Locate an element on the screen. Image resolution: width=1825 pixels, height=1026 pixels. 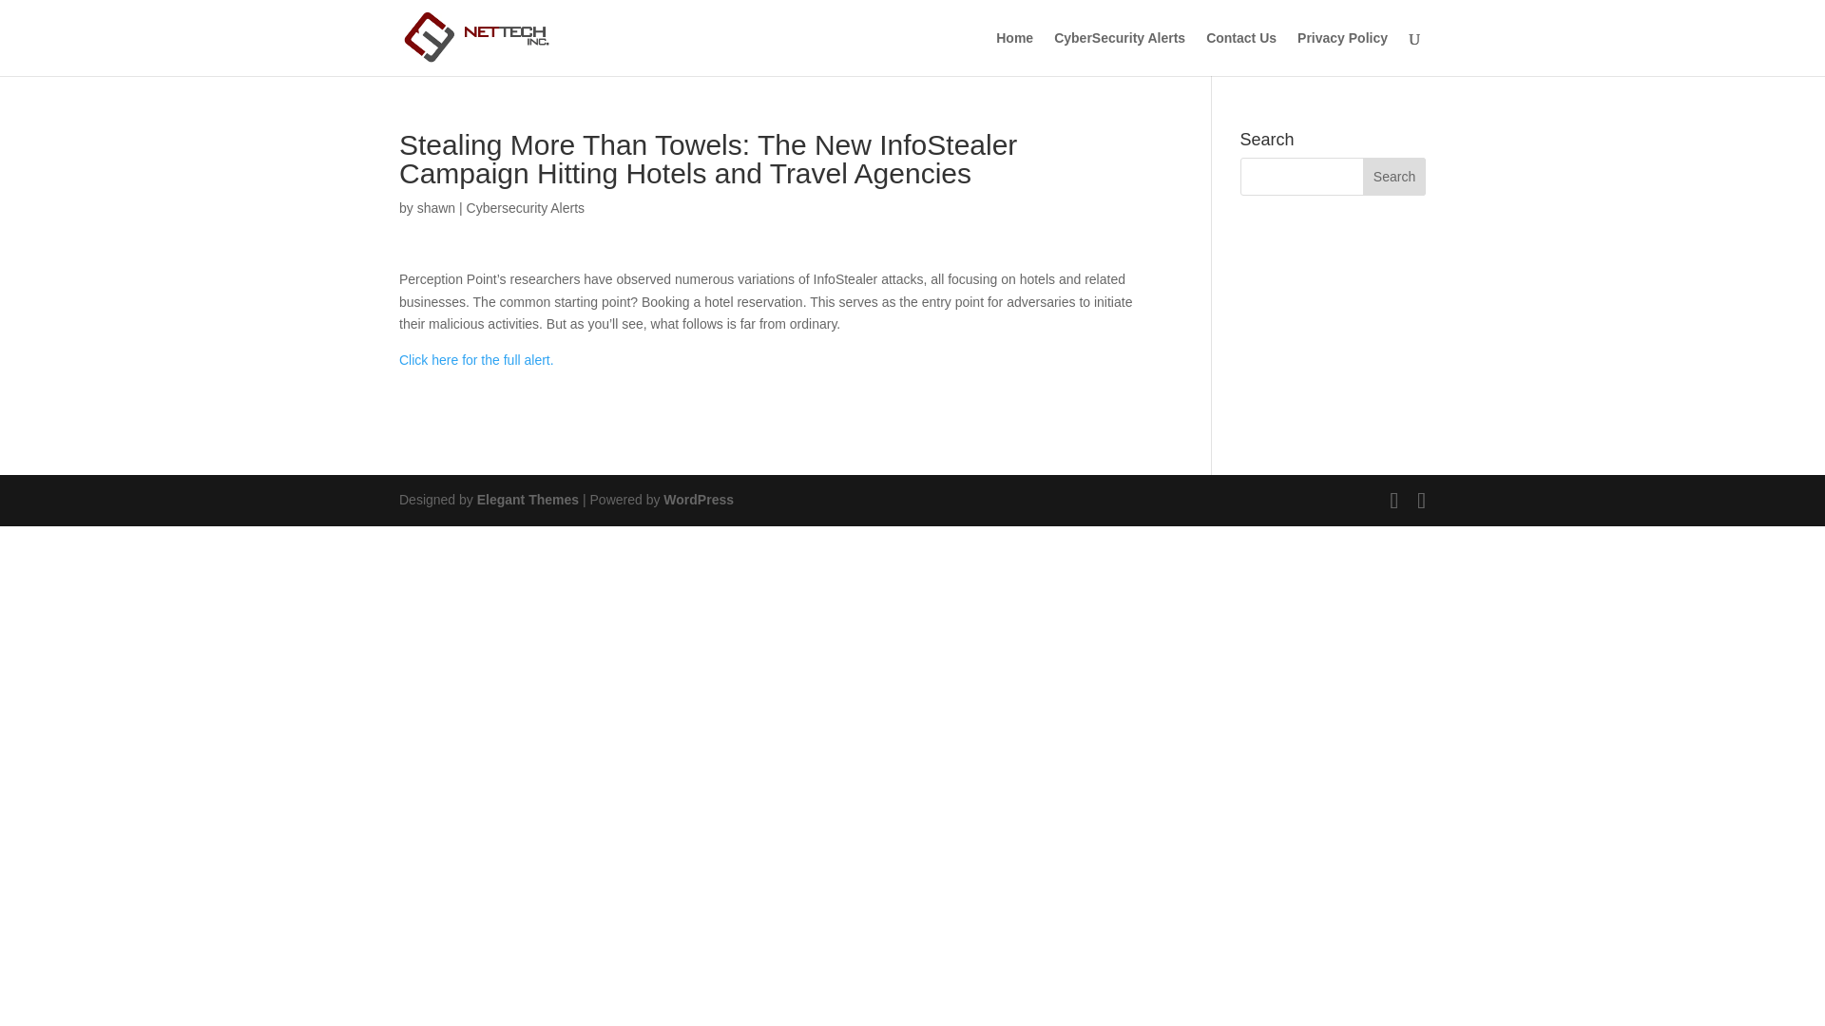
Click here for the is located at coordinates (451, 359).